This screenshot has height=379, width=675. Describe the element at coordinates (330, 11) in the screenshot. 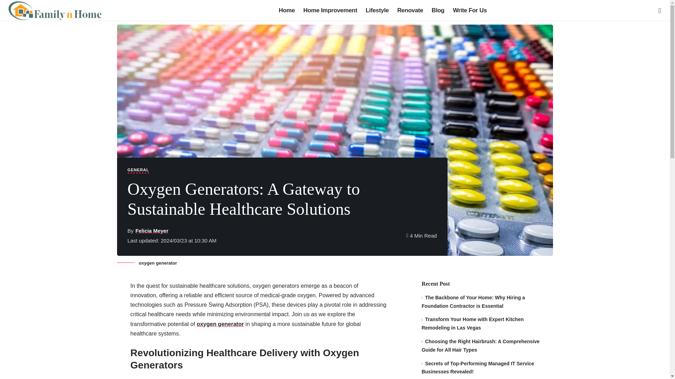

I see `Home Improvement` at that location.